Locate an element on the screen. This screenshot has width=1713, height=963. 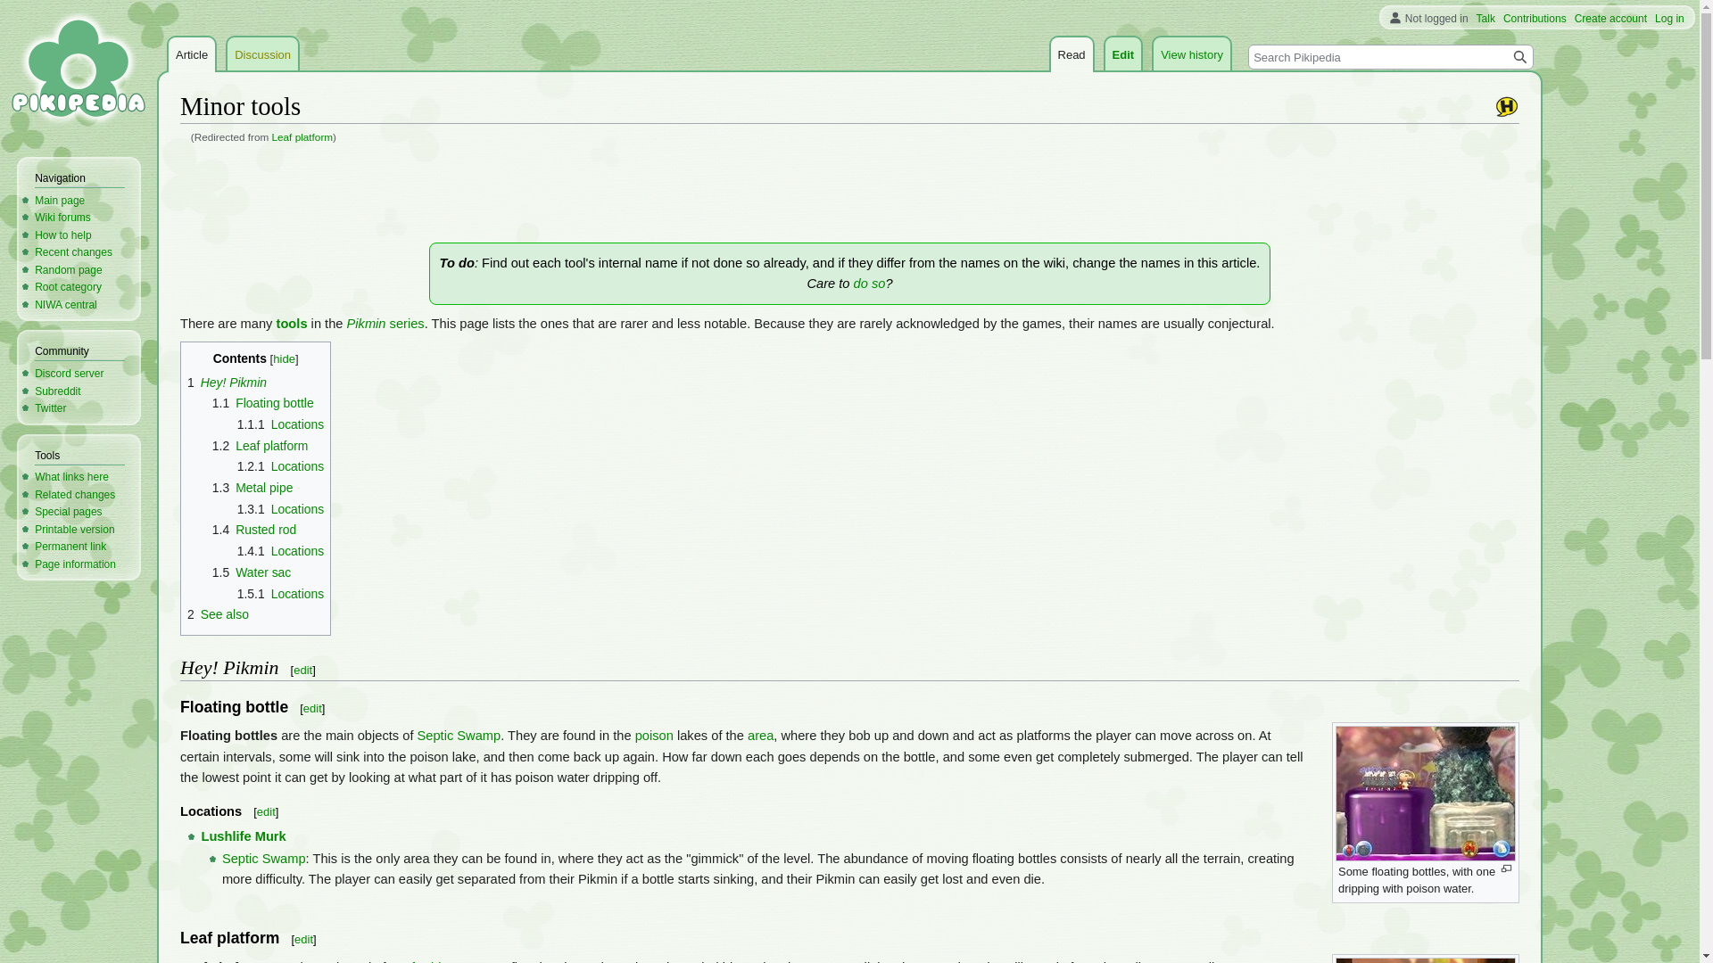
Hey! Pikmin is located at coordinates (1506, 106).